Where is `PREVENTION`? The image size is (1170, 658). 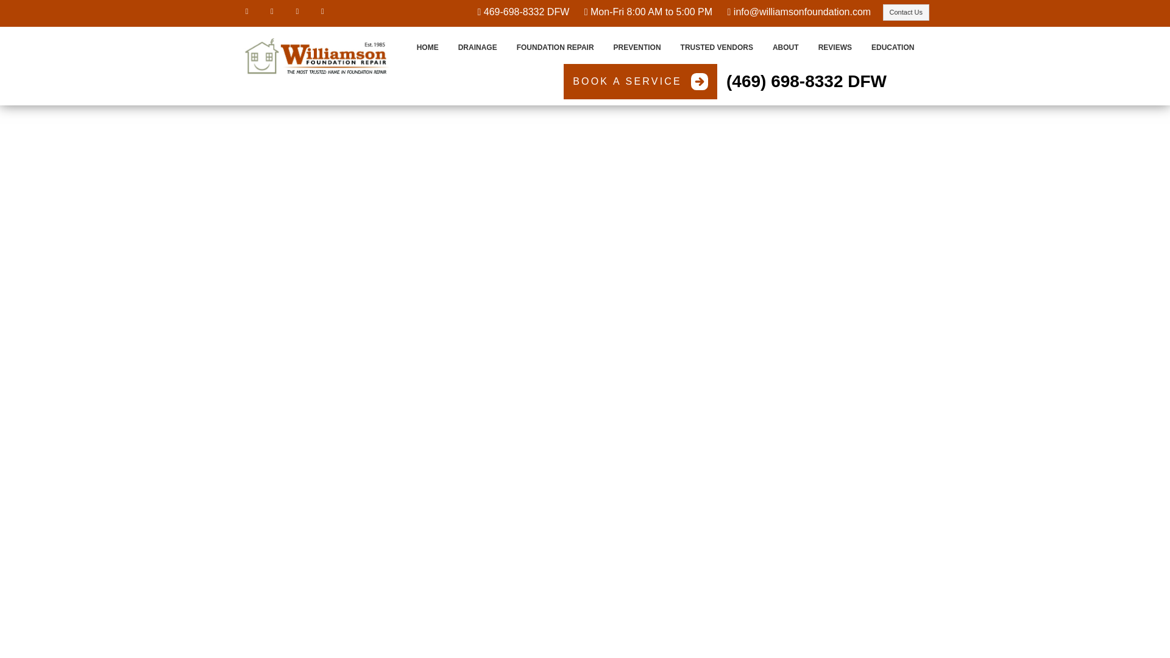
PREVENTION is located at coordinates (637, 48).